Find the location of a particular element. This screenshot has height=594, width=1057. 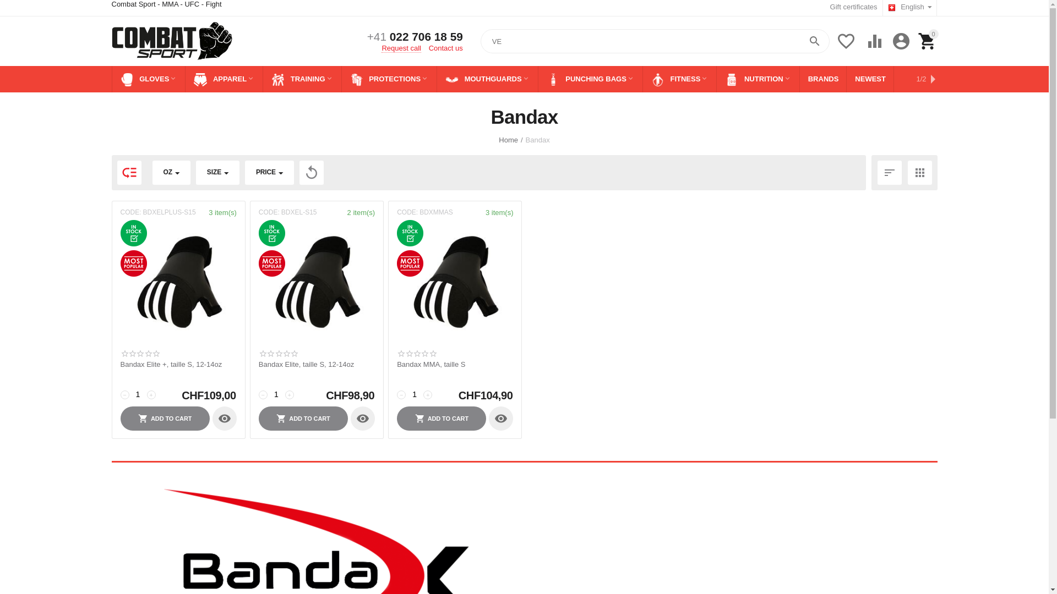

English is located at coordinates (910, 8).